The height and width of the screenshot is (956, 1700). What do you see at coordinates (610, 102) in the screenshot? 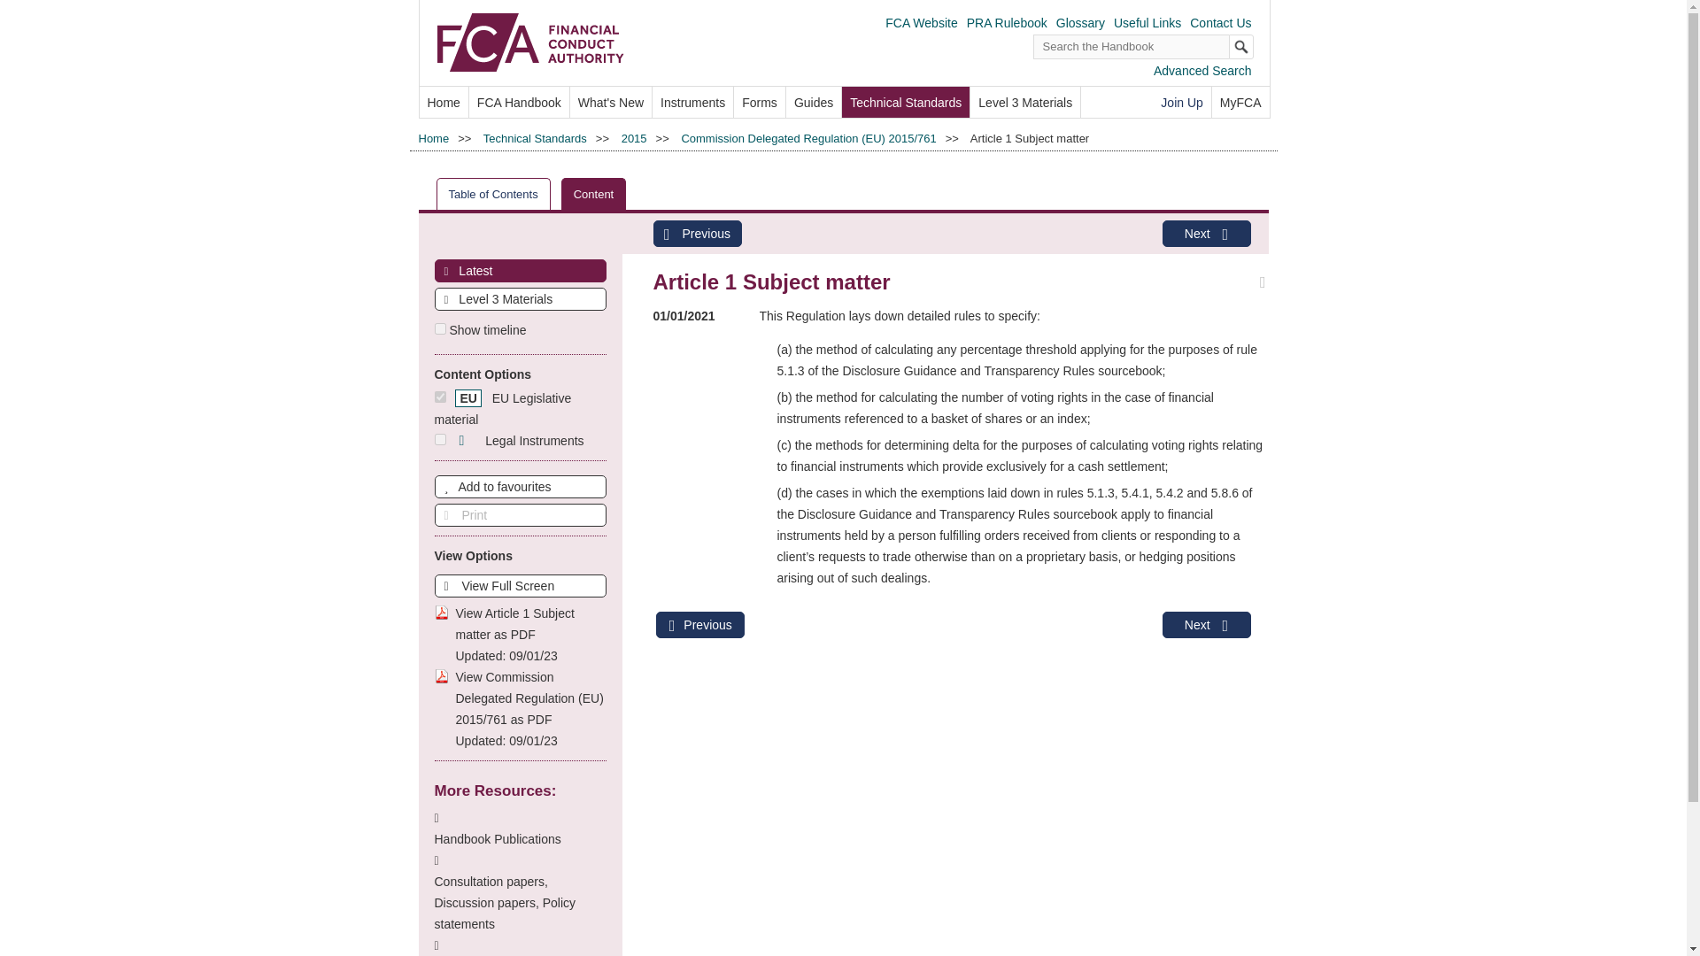
I see `What's New` at bounding box center [610, 102].